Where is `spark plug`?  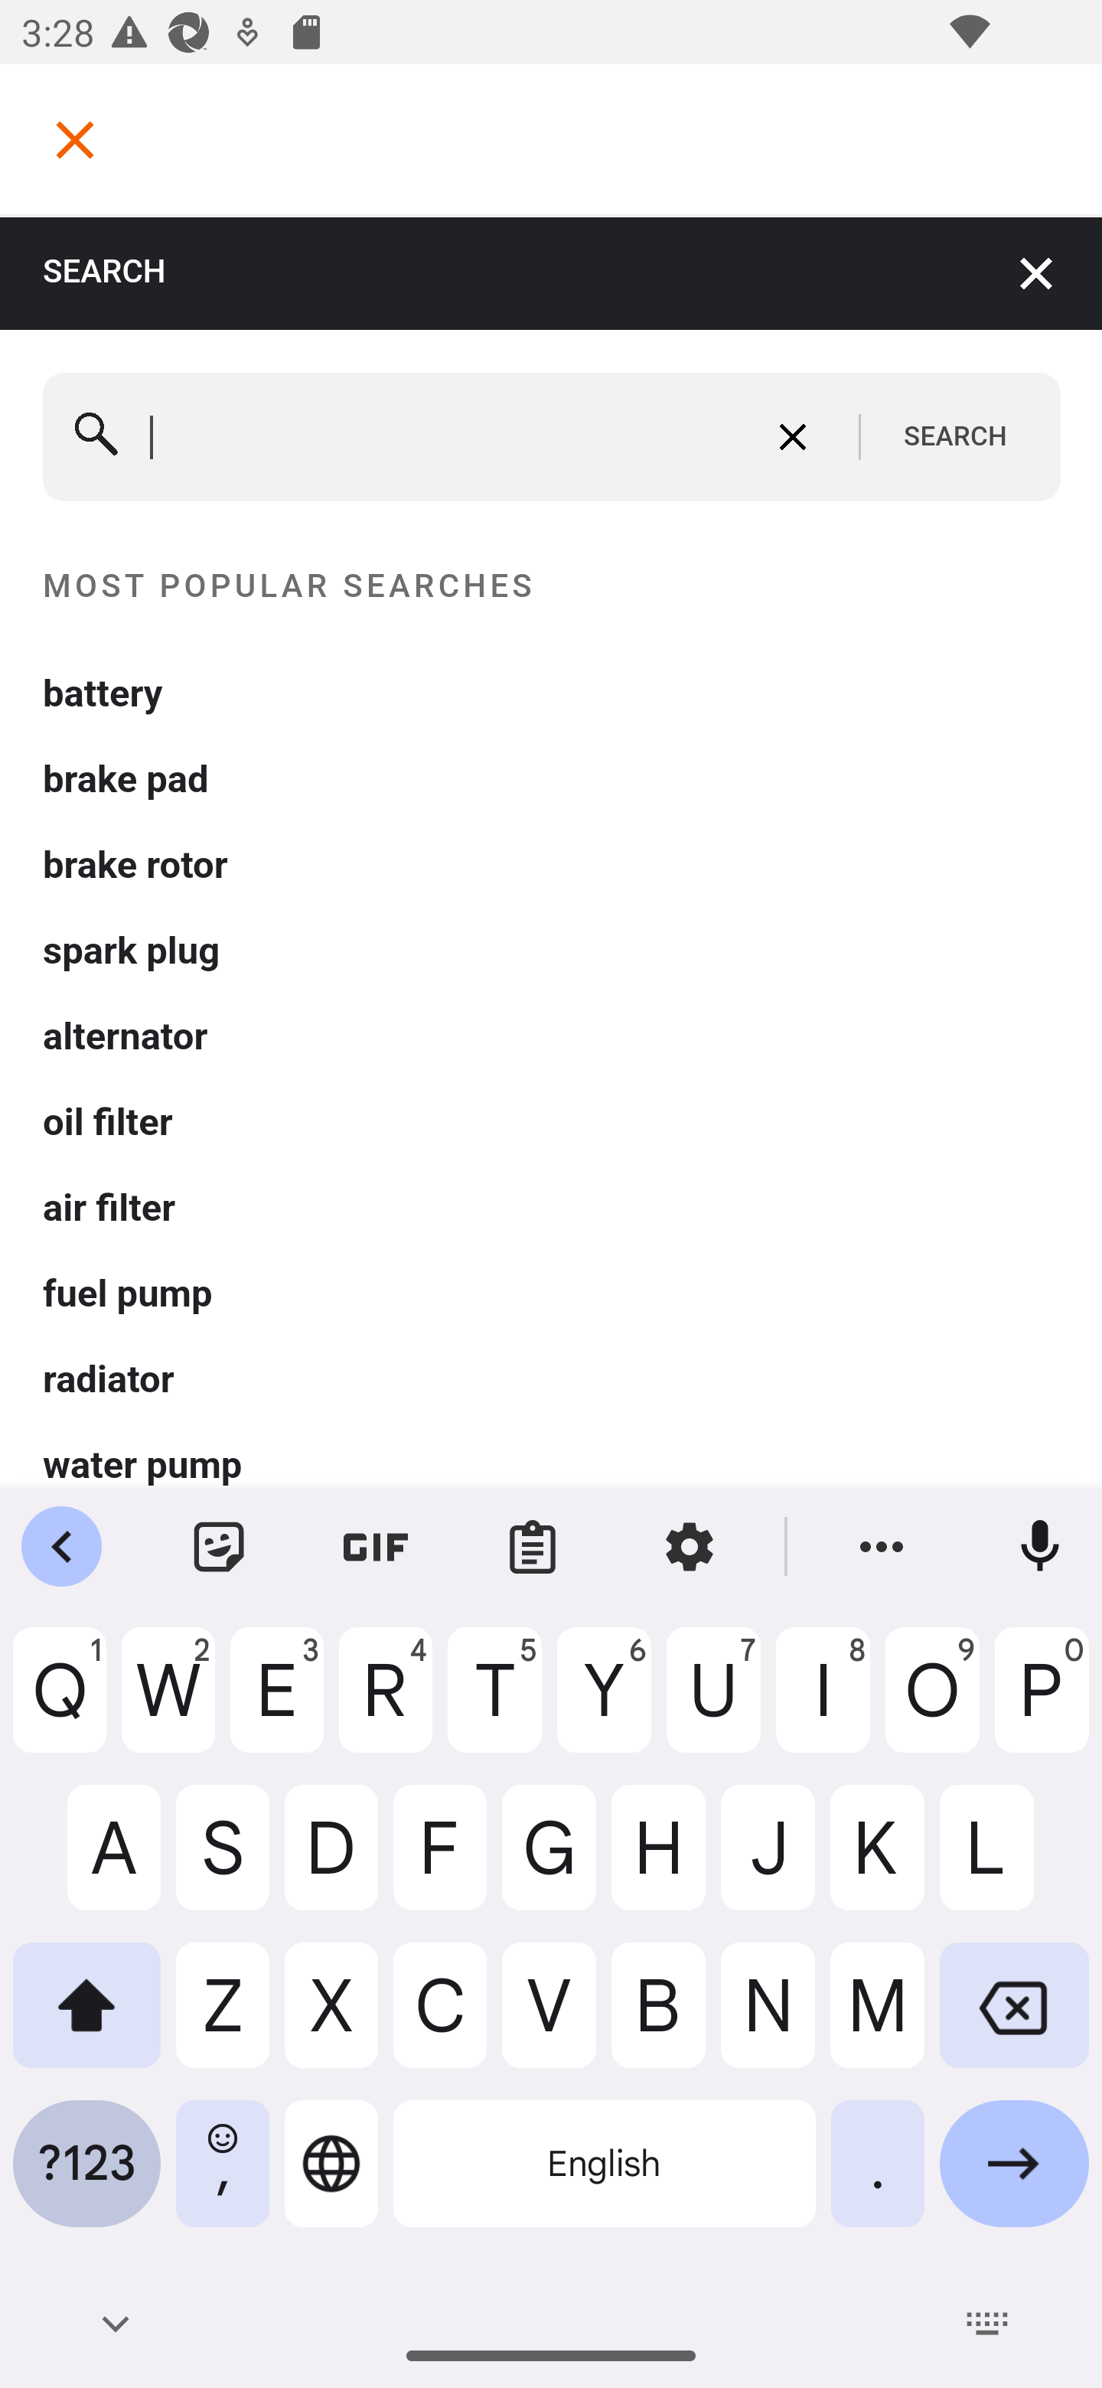 spark plug is located at coordinates (553, 951).